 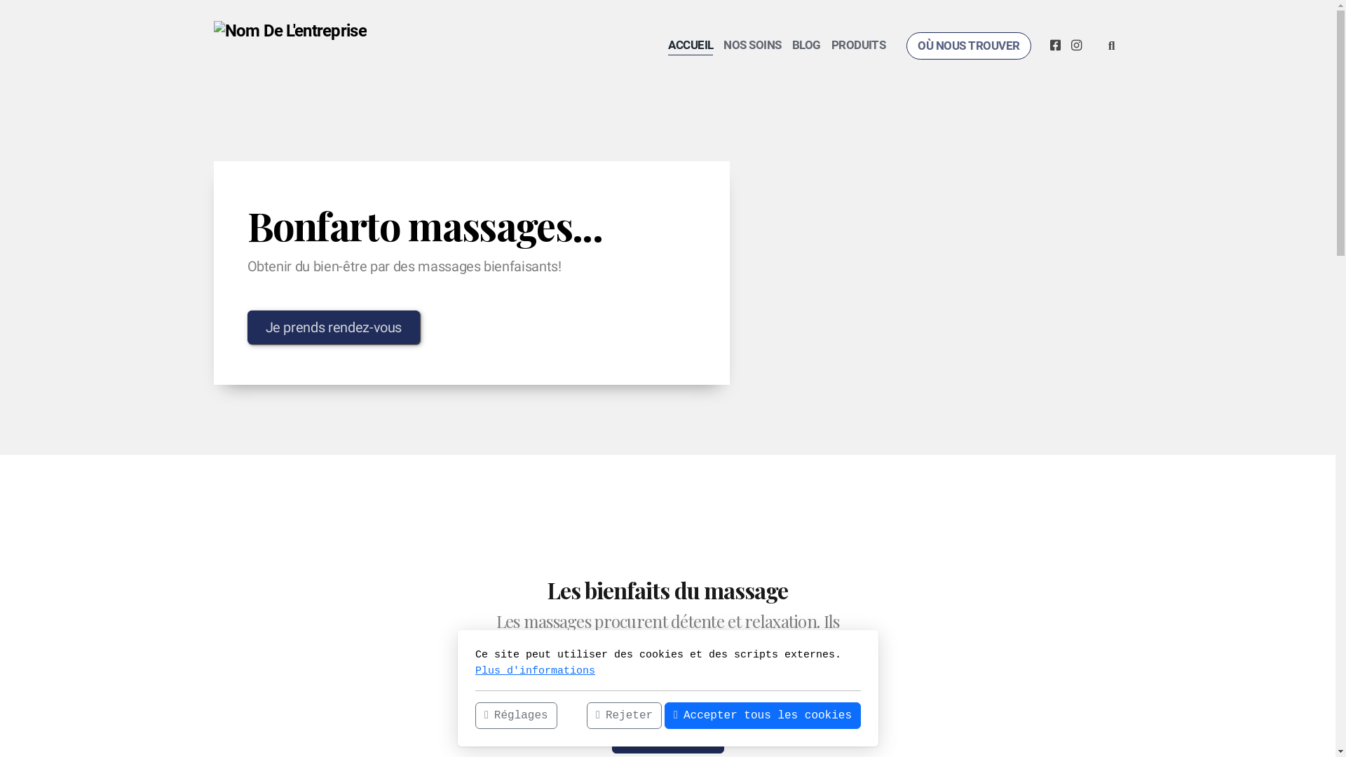 What do you see at coordinates (806, 46) in the screenshot?
I see `BLOG` at bounding box center [806, 46].